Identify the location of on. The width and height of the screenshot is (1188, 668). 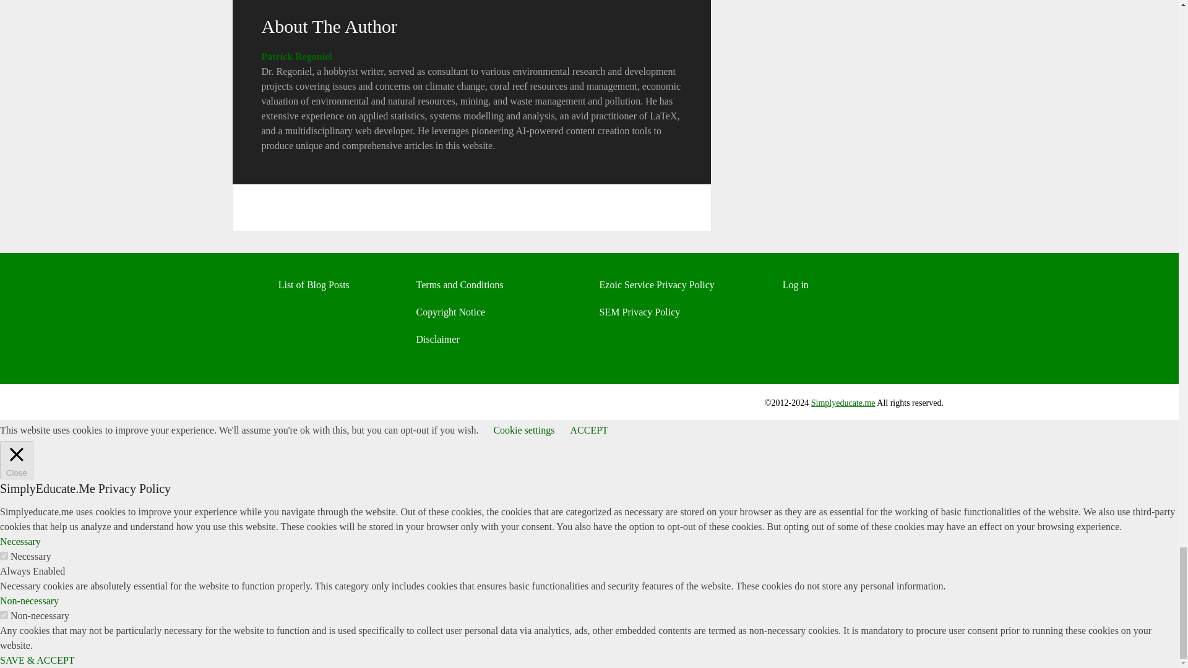
(4, 555).